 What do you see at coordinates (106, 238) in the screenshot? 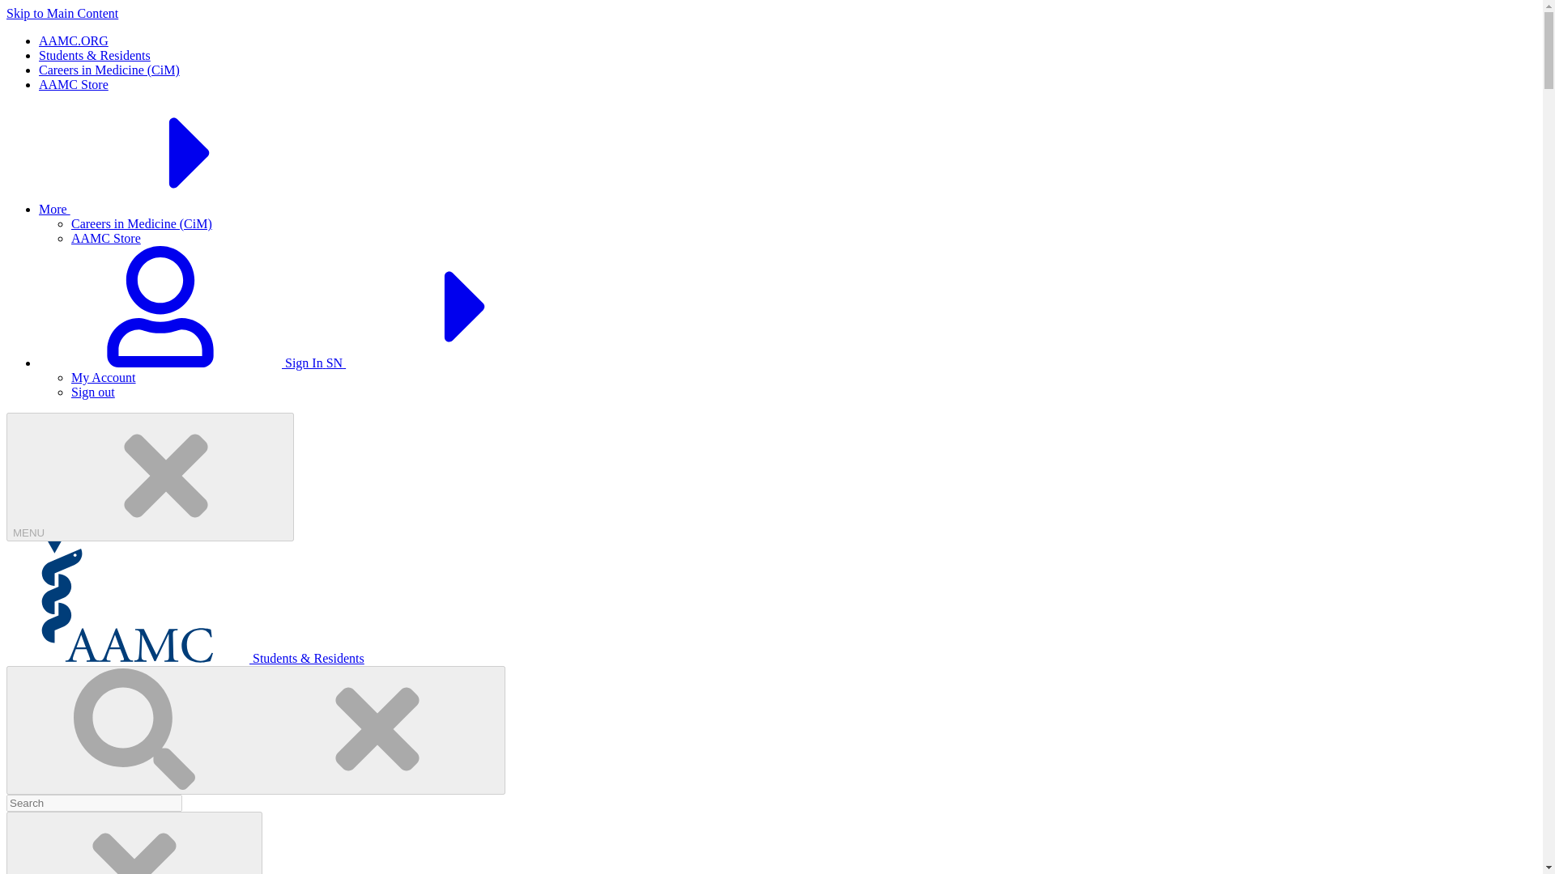
I see `AAMC Store` at bounding box center [106, 238].